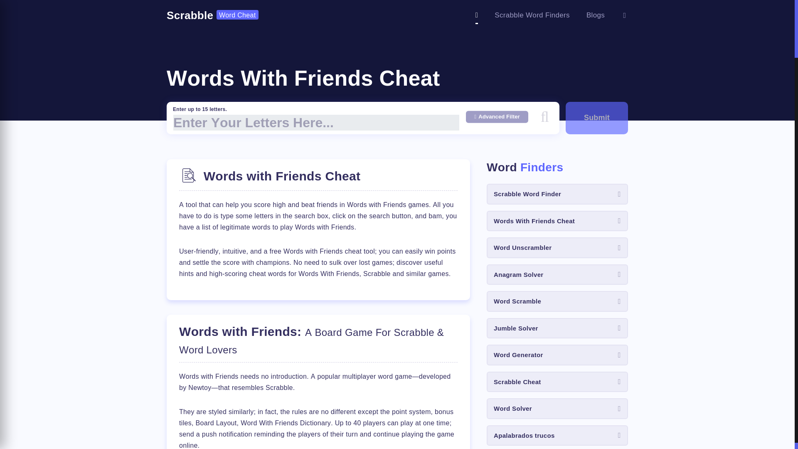  What do you see at coordinates (596, 15) in the screenshot?
I see `Blogs` at bounding box center [596, 15].